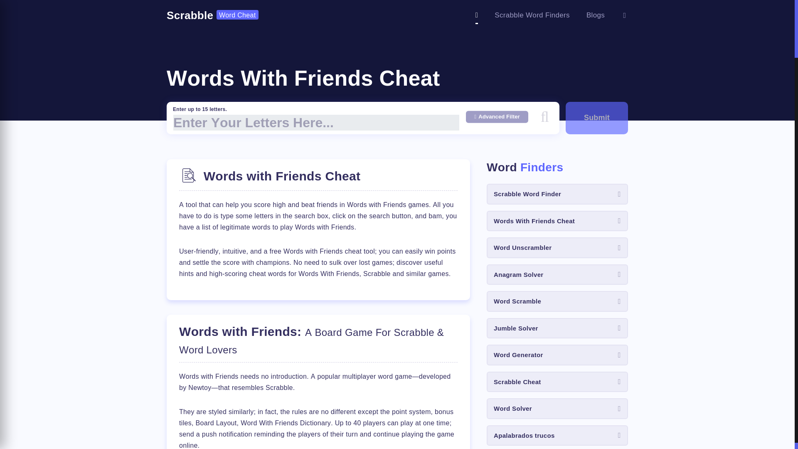  What do you see at coordinates (596, 15) in the screenshot?
I see `Blogs` at bounding box center [596, 15].